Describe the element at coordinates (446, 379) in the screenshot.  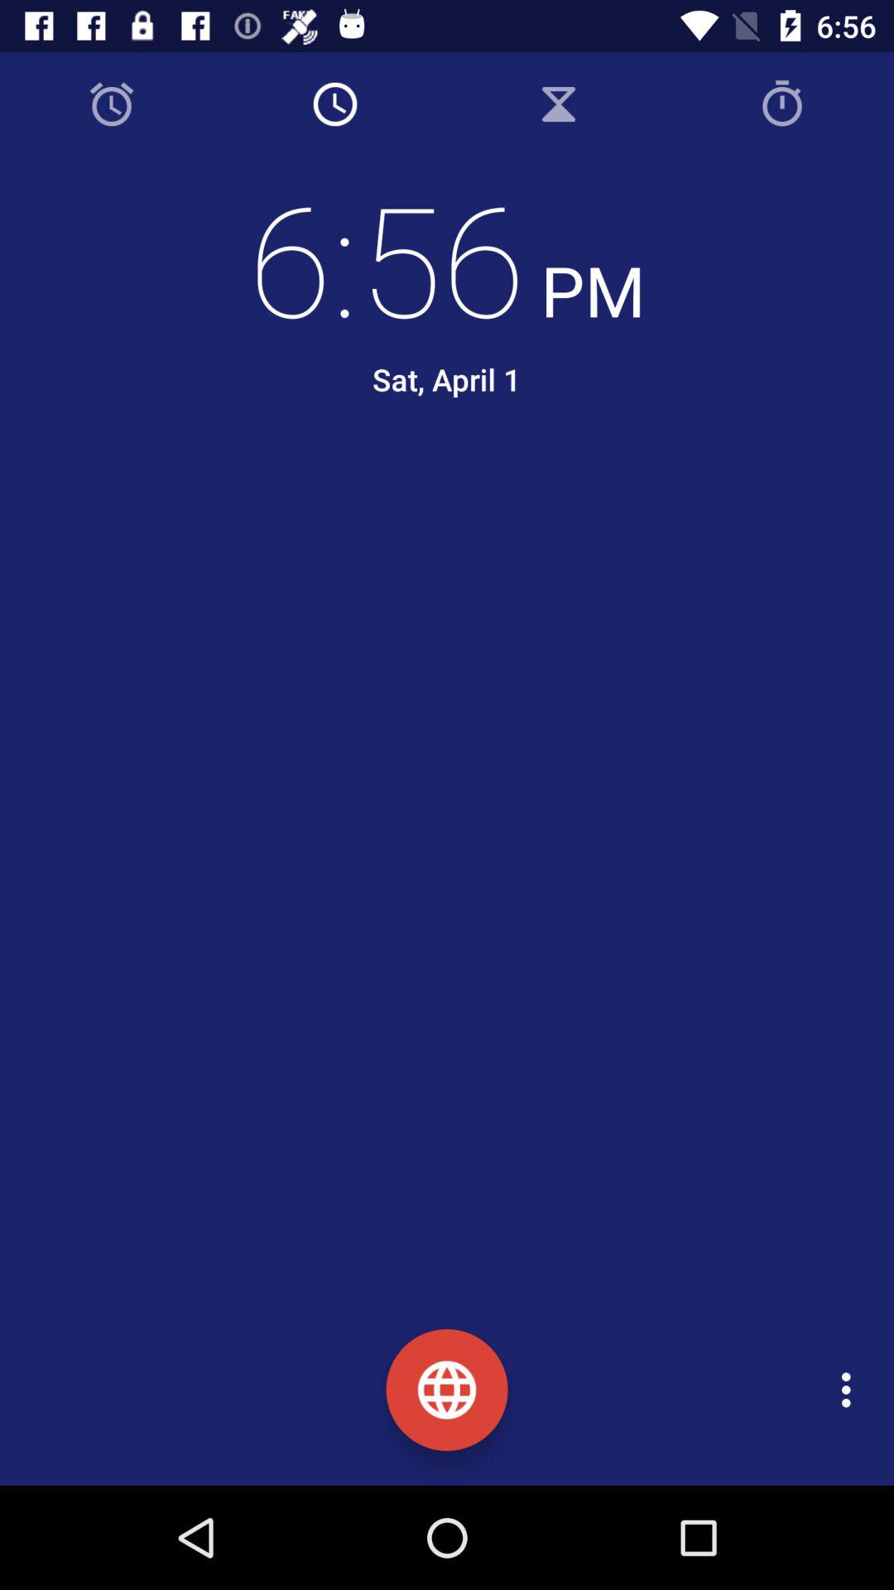
I see `scroll until sat, april 1 icon` at that location.